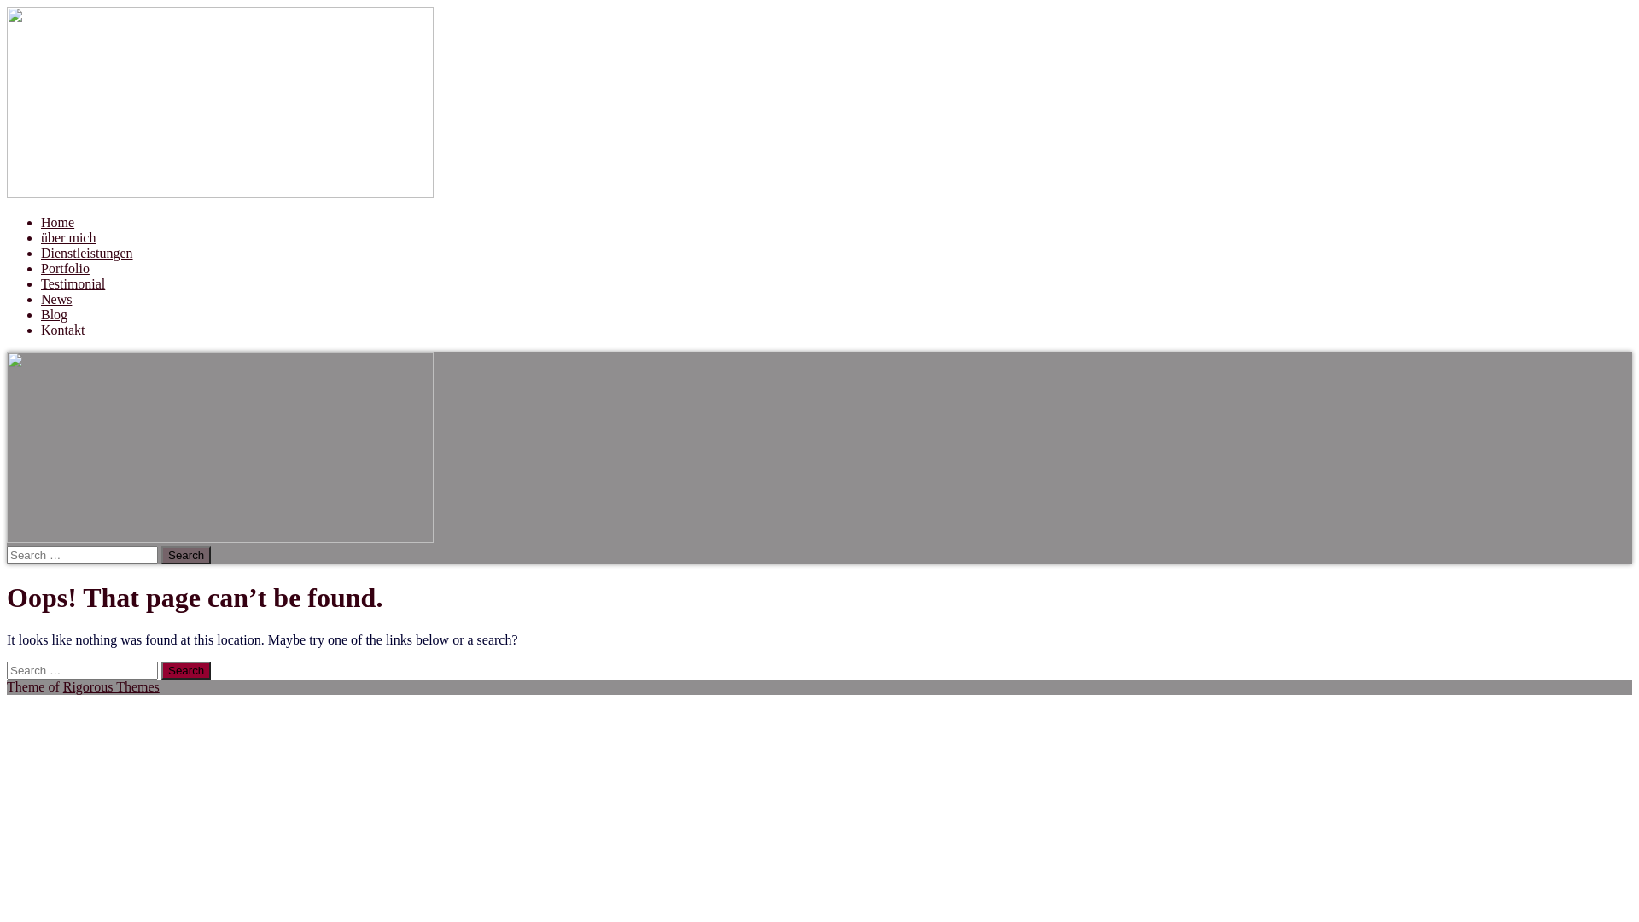  Describe the element at coordinates (87, 253) in the screenshot. I see `Dienstleistungen` at that location.